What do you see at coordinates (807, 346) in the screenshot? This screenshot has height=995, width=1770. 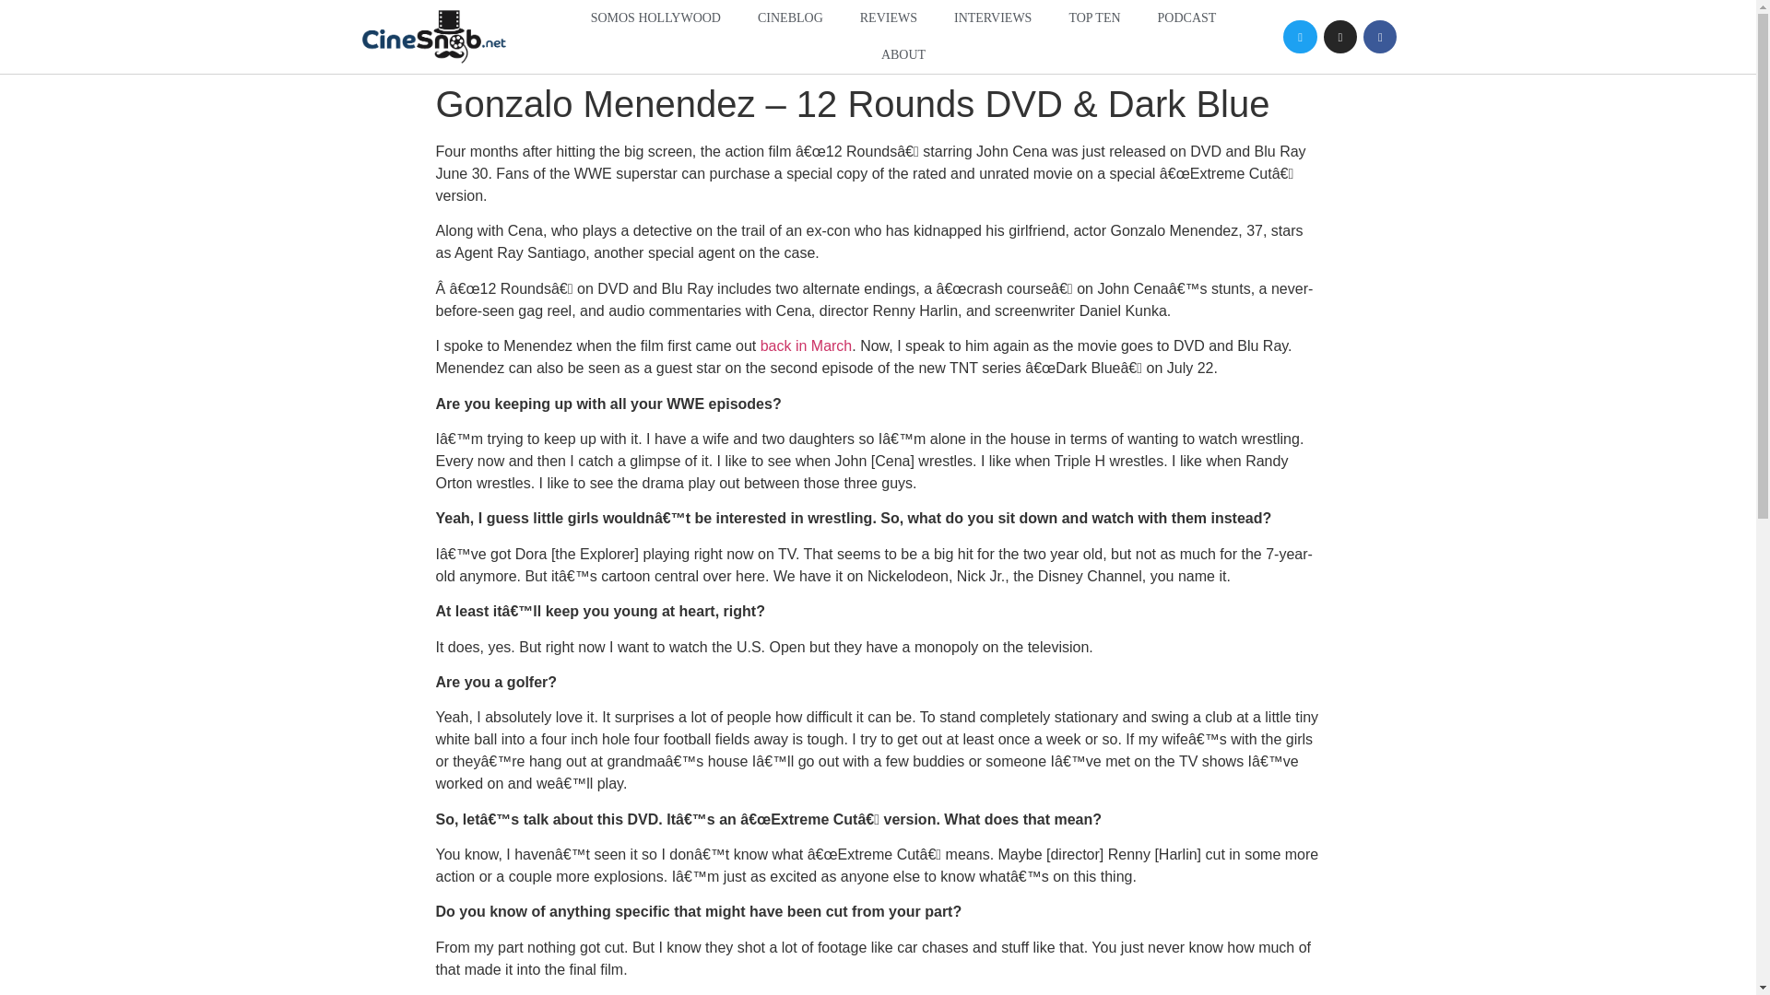 I see `back in March` at bounding box center [807, 346].